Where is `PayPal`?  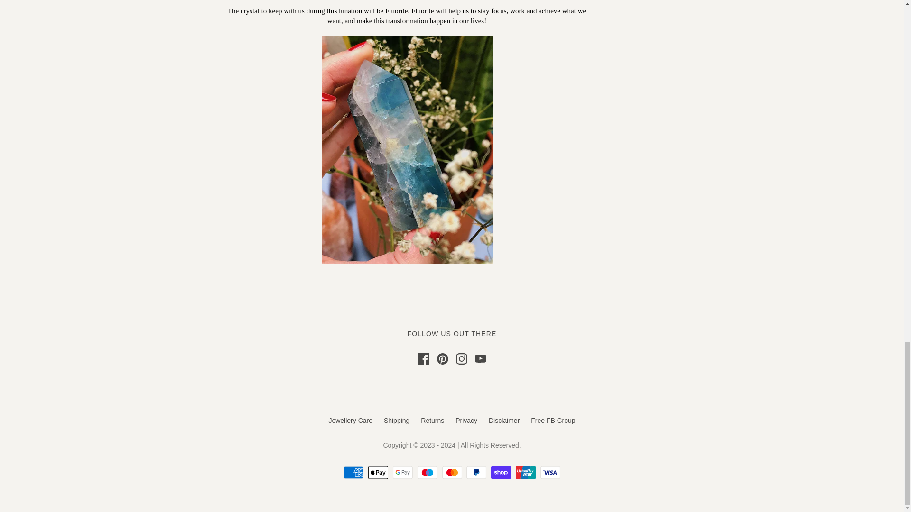
PayPal is located at coordinates (476, 472).